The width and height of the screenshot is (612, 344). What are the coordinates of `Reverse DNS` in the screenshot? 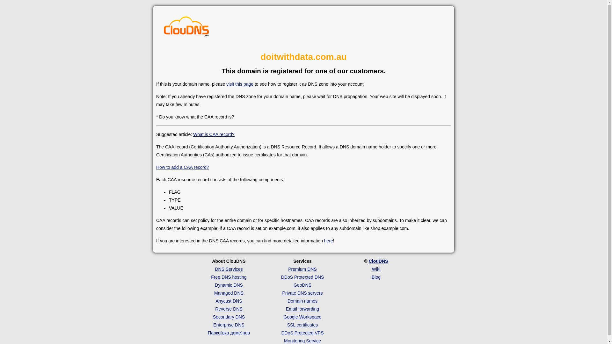 It's located at (229, 309).